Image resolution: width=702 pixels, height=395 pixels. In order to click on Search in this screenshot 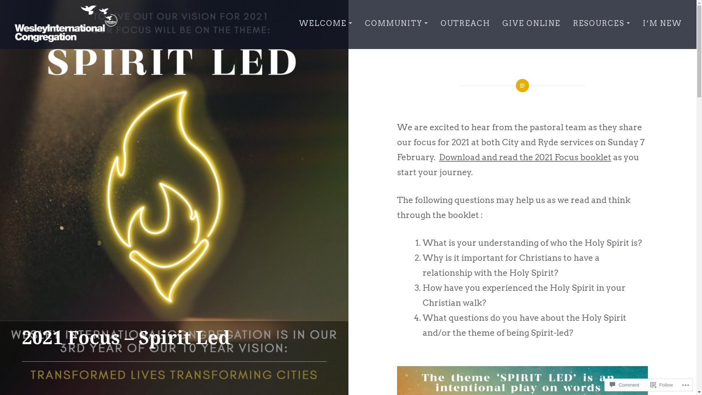, I will do `click(69, 12)`.